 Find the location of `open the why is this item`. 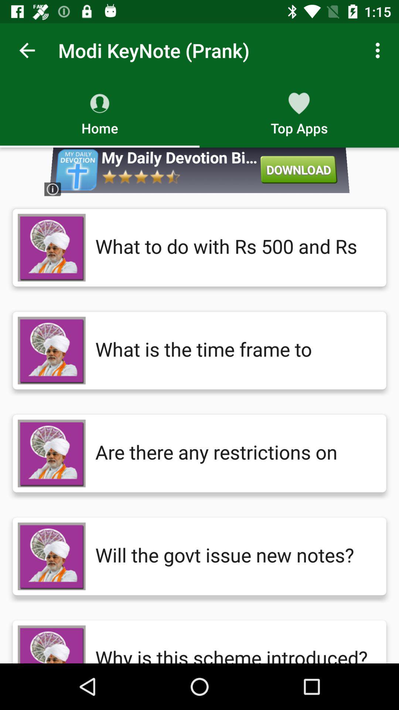

open the why is this item is located at coordinates (233, 644).